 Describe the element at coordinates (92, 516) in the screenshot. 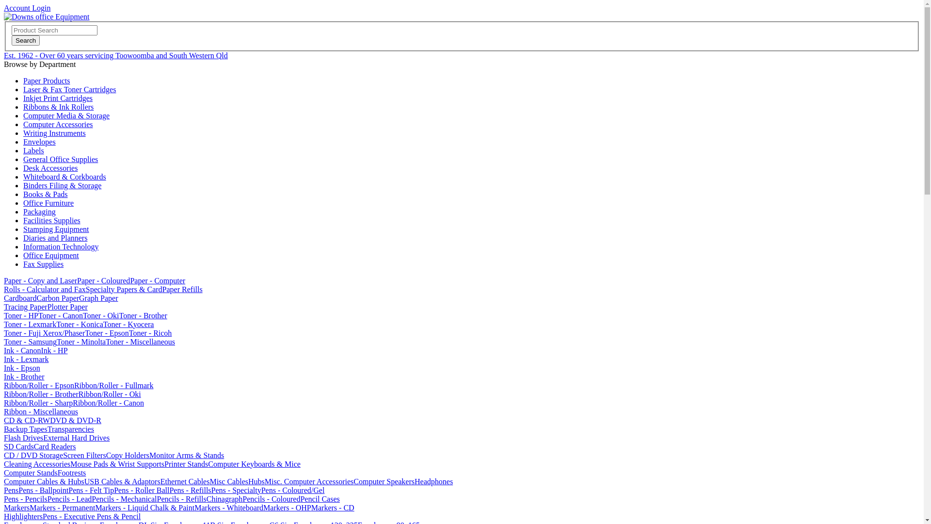

I see `Pens - Executive Pens & Pencil` at that location.